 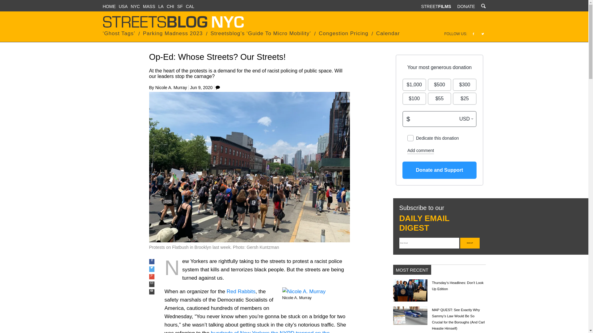 I want to click on NYC, so click(x=135, y=6).